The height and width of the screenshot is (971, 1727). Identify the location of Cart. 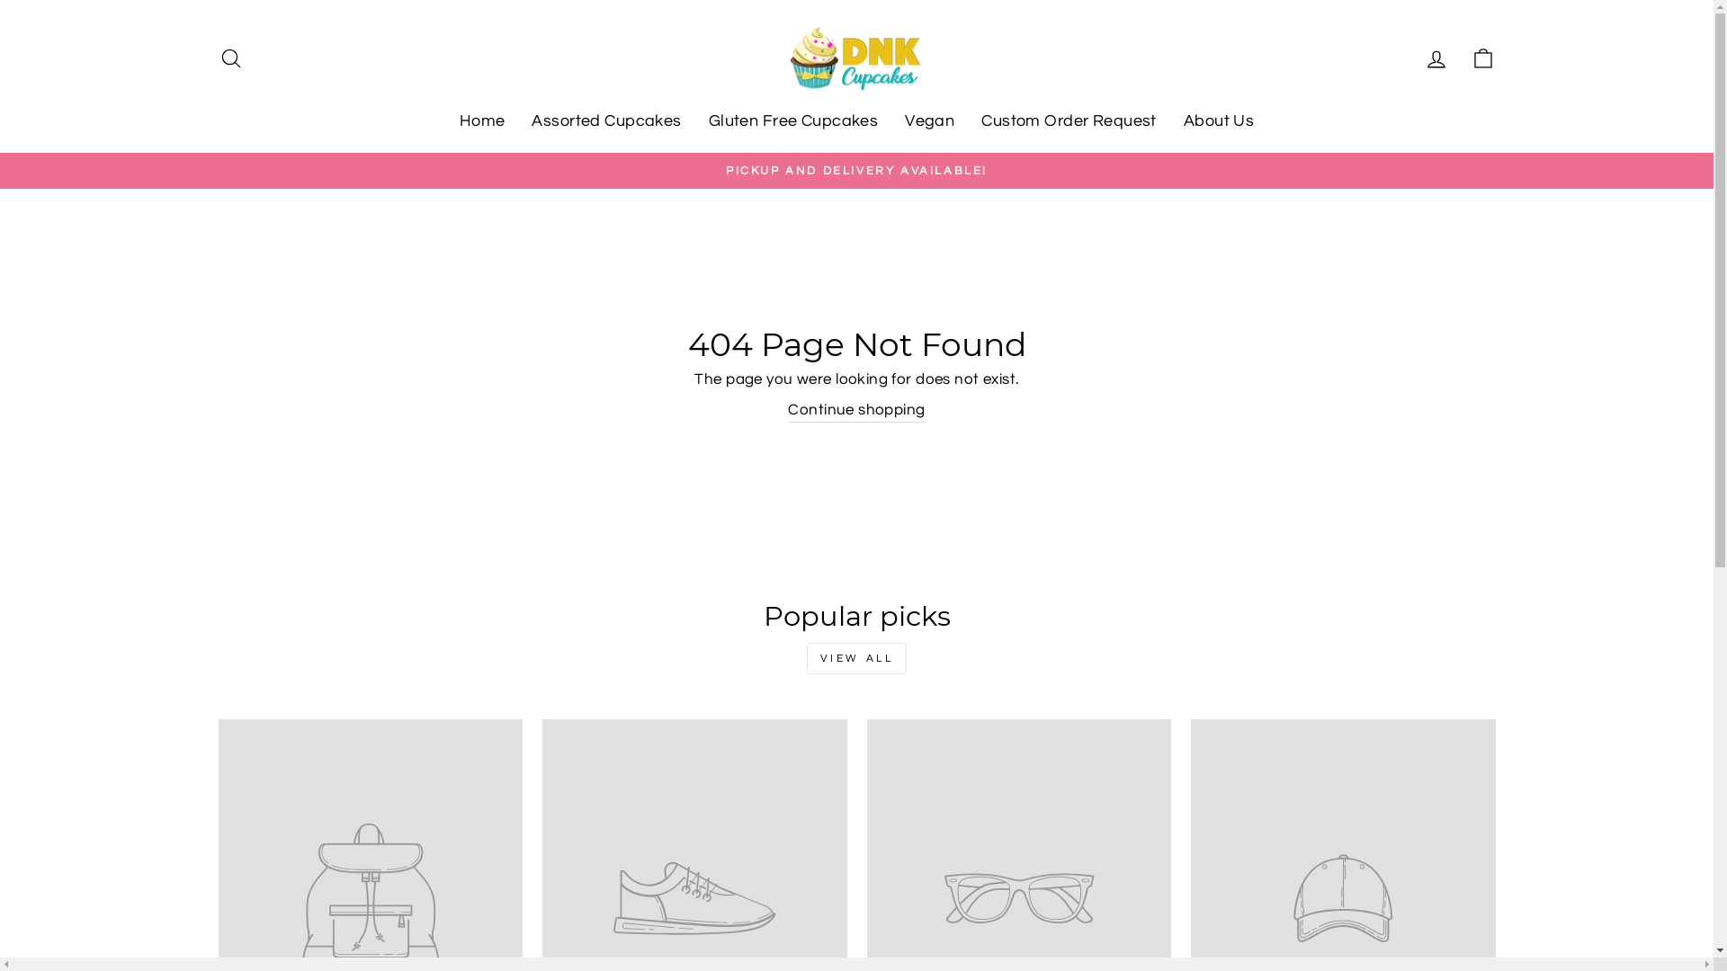
(1482, 58).